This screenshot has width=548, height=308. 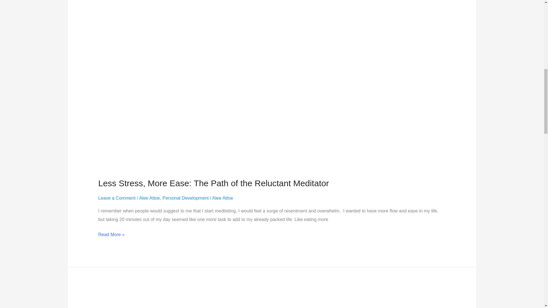 What do you see at coordinates (223, 198) in the screenshot?
I see `Alee Attoe` at bounding box center [223, 198].